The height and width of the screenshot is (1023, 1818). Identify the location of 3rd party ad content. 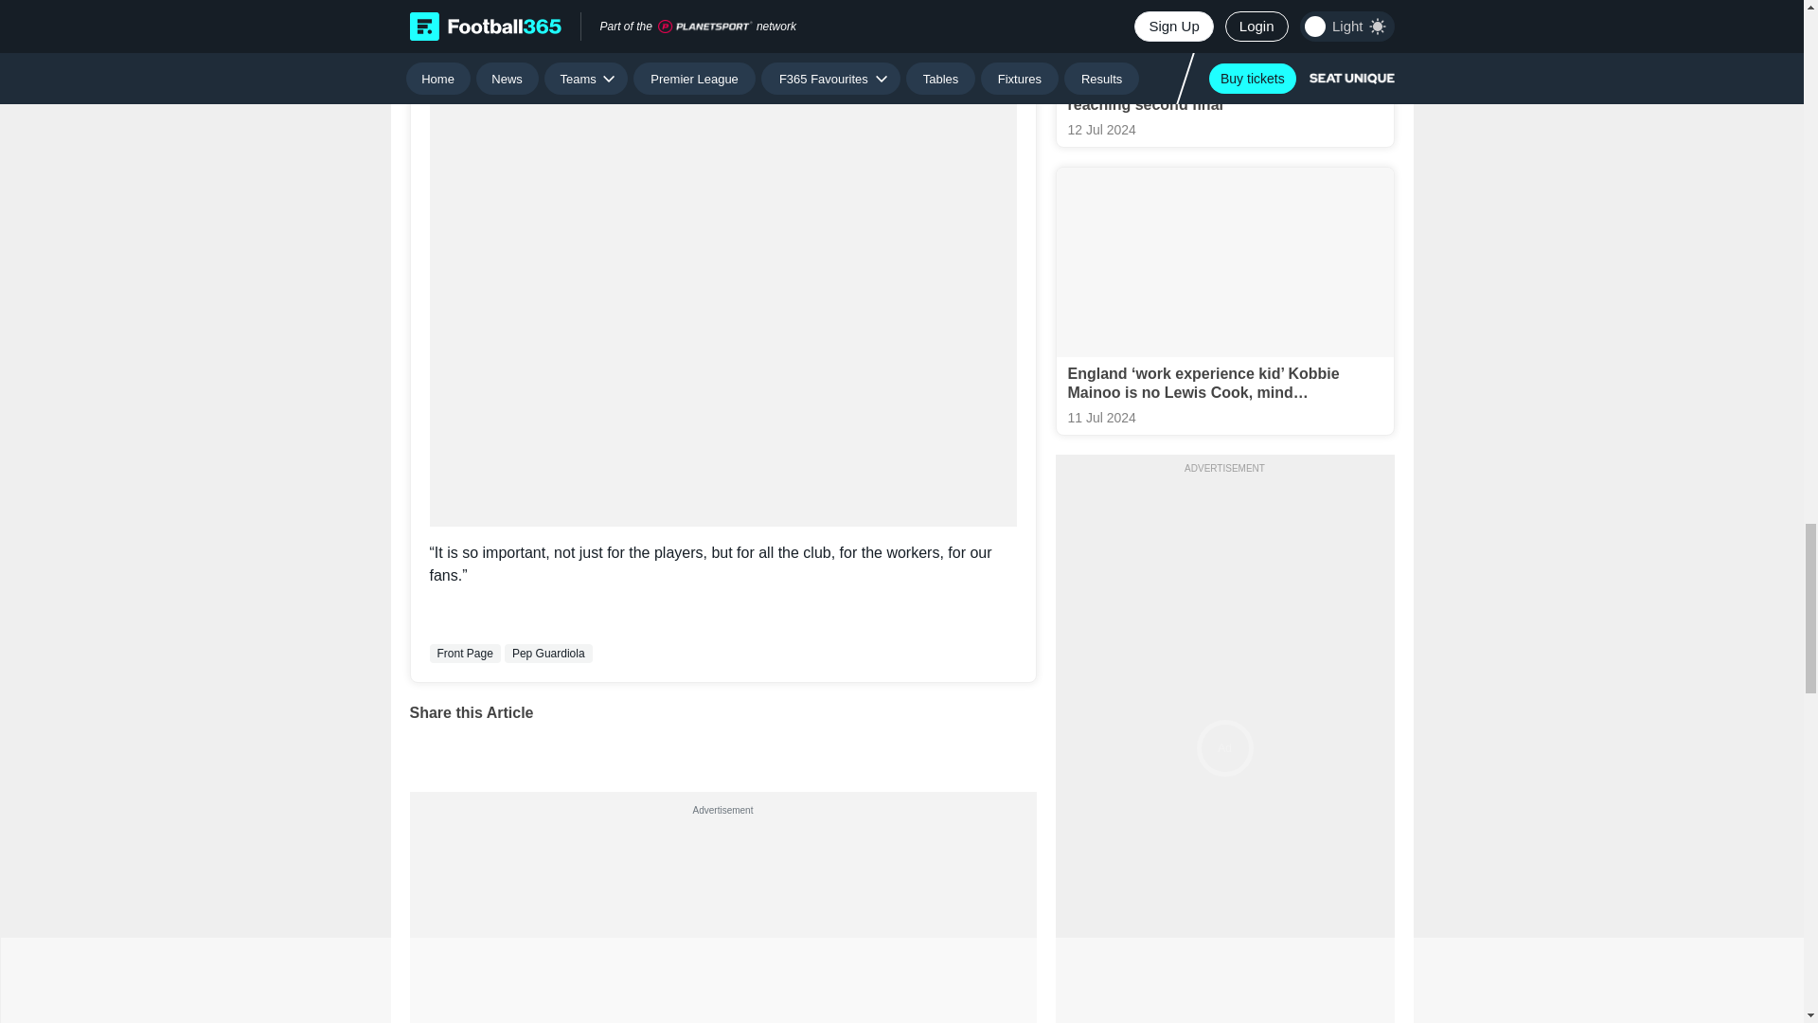
(723, 86).